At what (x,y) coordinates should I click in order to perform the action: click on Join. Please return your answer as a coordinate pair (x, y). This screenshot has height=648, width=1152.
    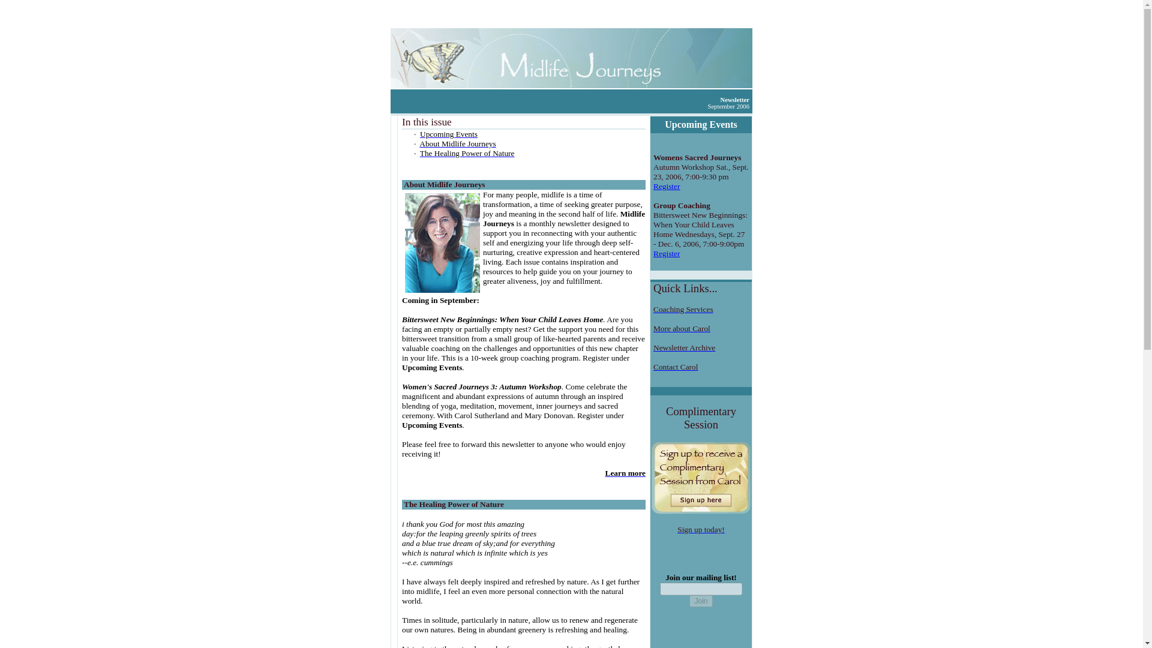
    Looking at the image, I should click on (700, 601).